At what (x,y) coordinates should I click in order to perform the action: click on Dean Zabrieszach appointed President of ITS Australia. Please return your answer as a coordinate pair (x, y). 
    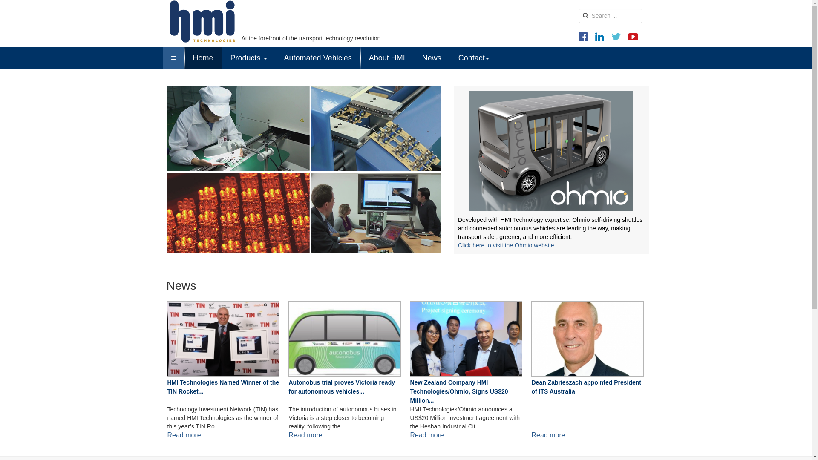
    Looking at the image, I should click on (588, 339).